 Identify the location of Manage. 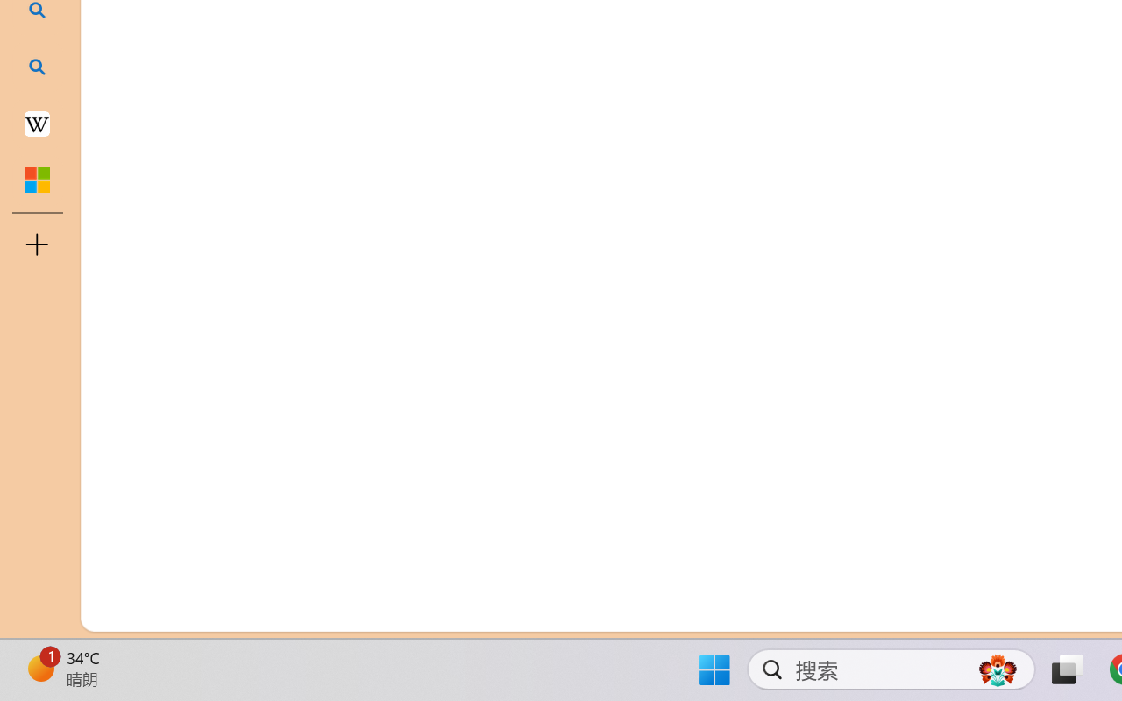
(119, 557).